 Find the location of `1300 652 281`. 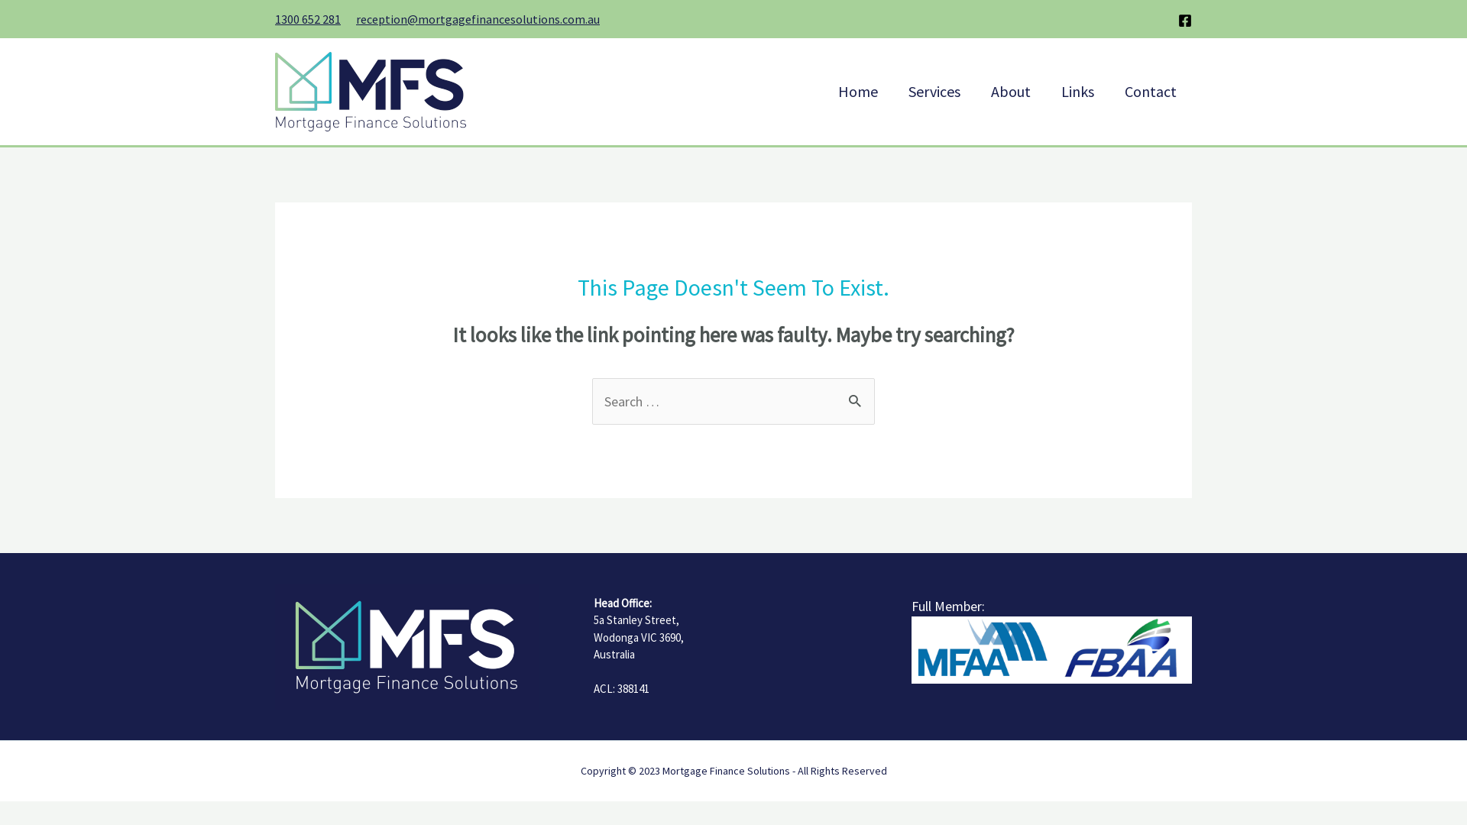

1300 652 281 is located at coordinates (308, 19).